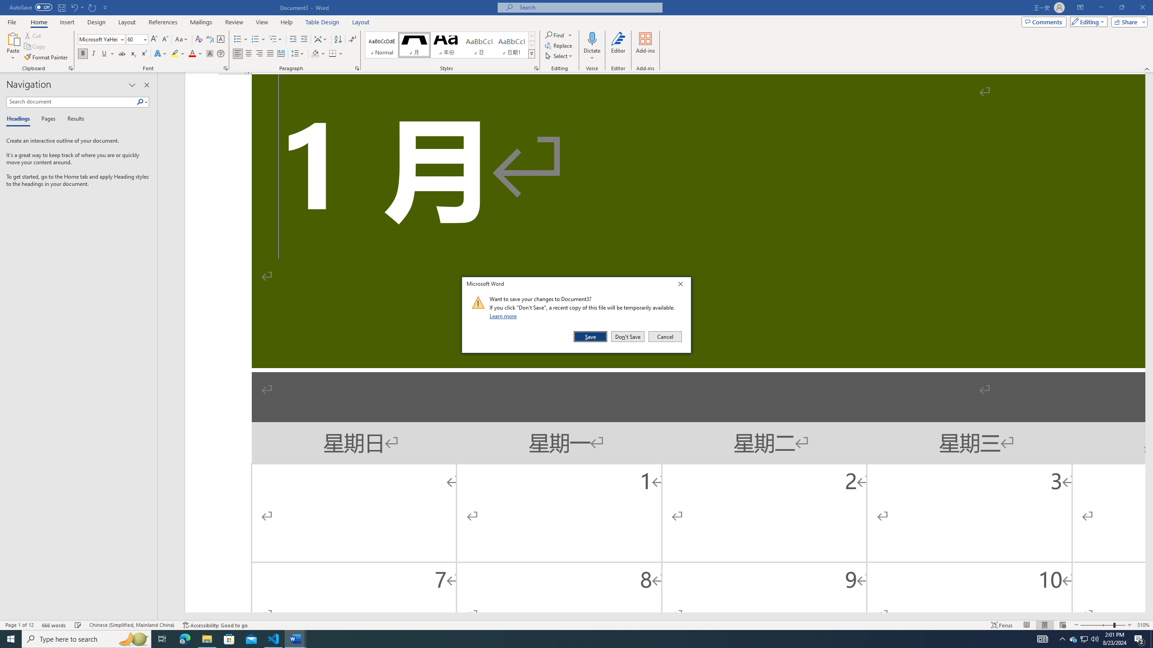 This screenshot has height=648, width=1153. What do you see at coordinates (36, 47) in the screenshot?
I see `Phonetic Guide...` at bounding box center [36, 47].